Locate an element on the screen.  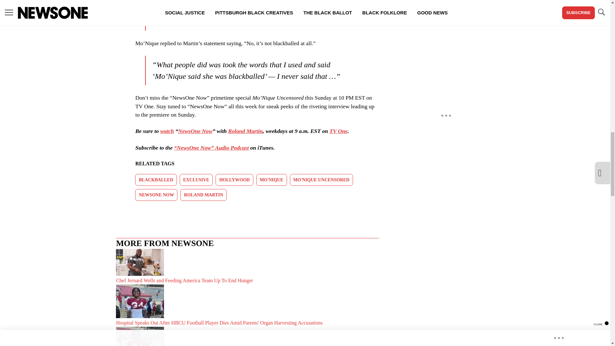
MO'NIQUE is located at coordinates (272, 180).